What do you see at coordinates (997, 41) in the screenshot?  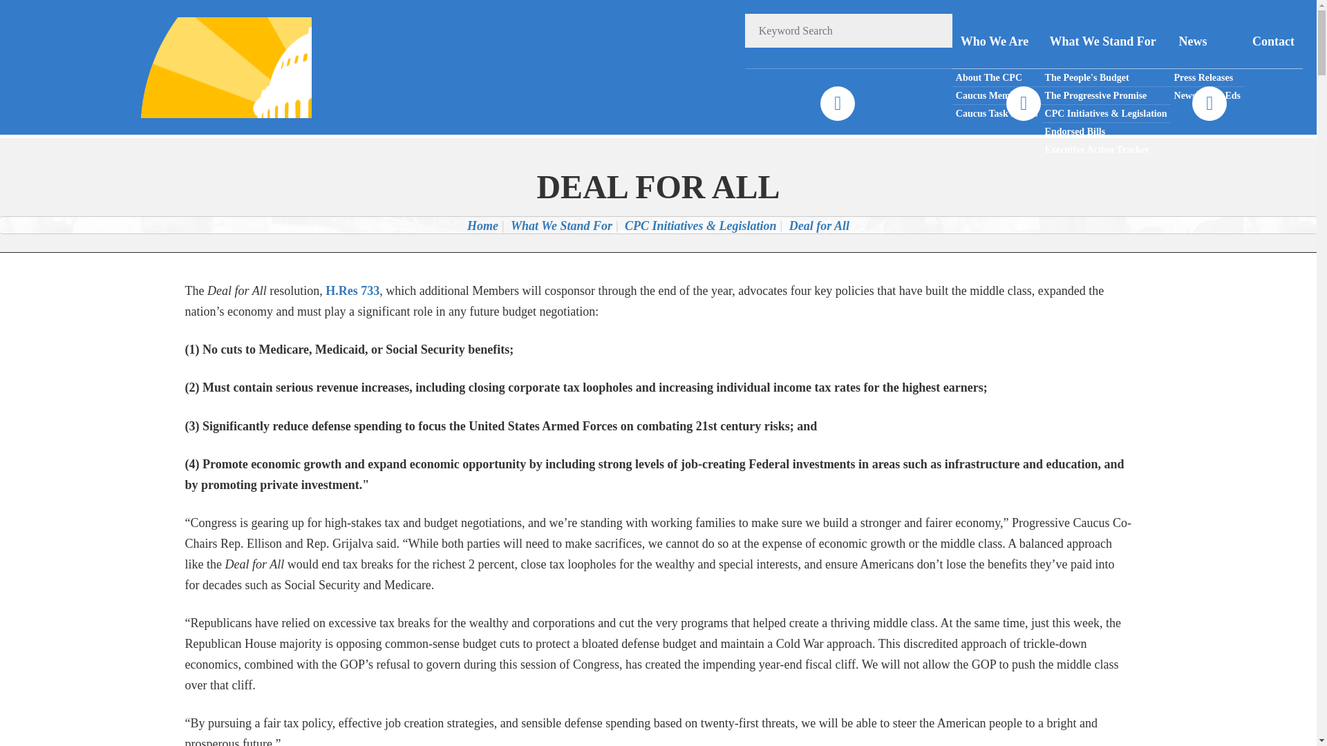 I see `Who We Are` at bounding box center [997, 41].